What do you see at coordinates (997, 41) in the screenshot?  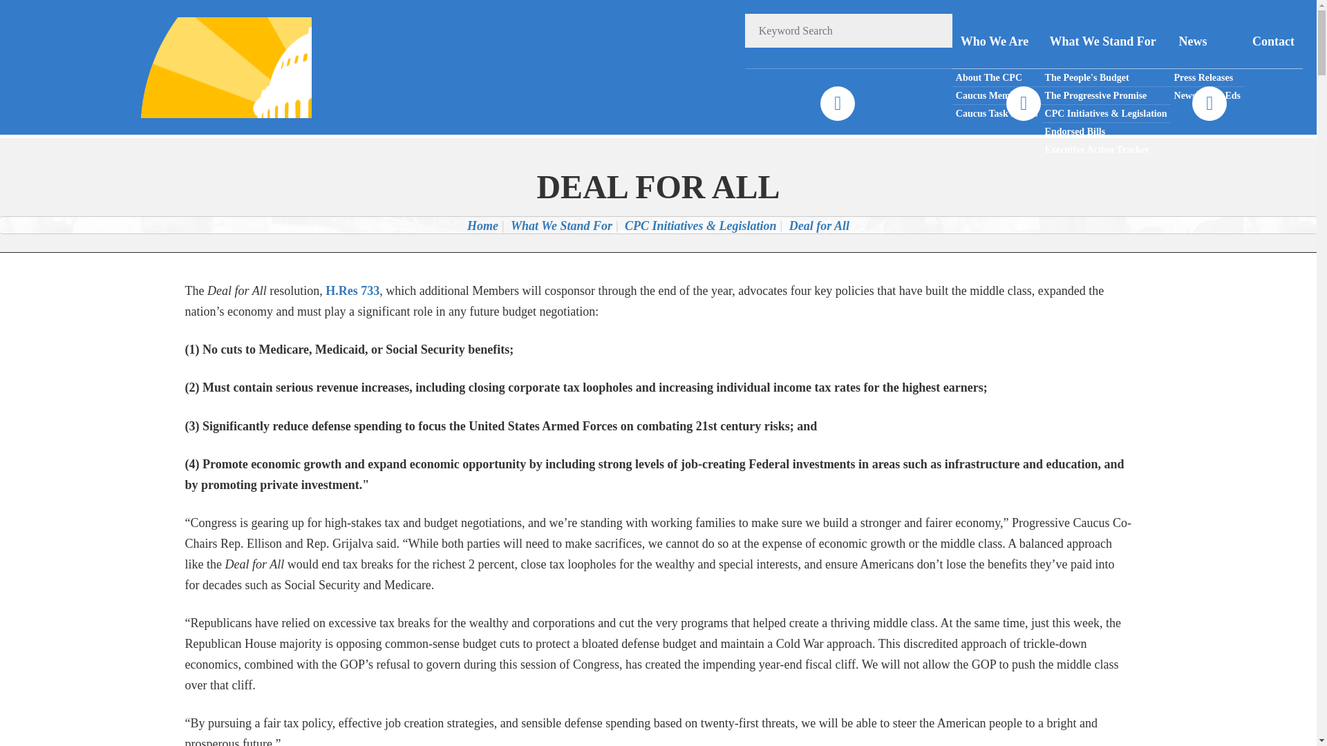 I see `Who We Are` at bounding box center [997, 41].